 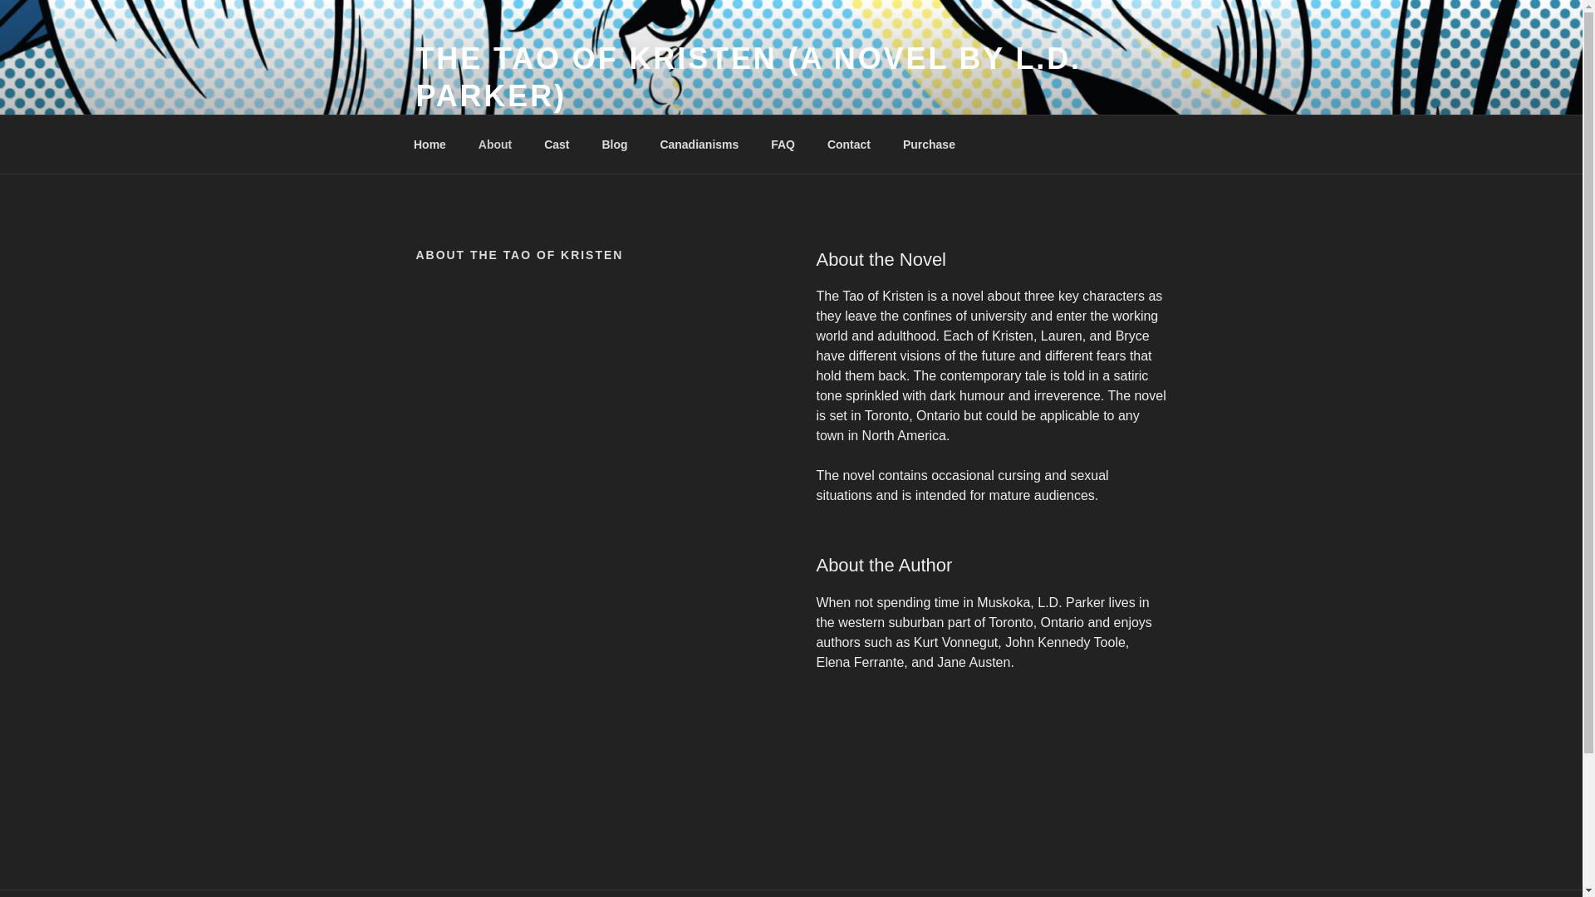 I want to click on About, so click(x=495, y=145).